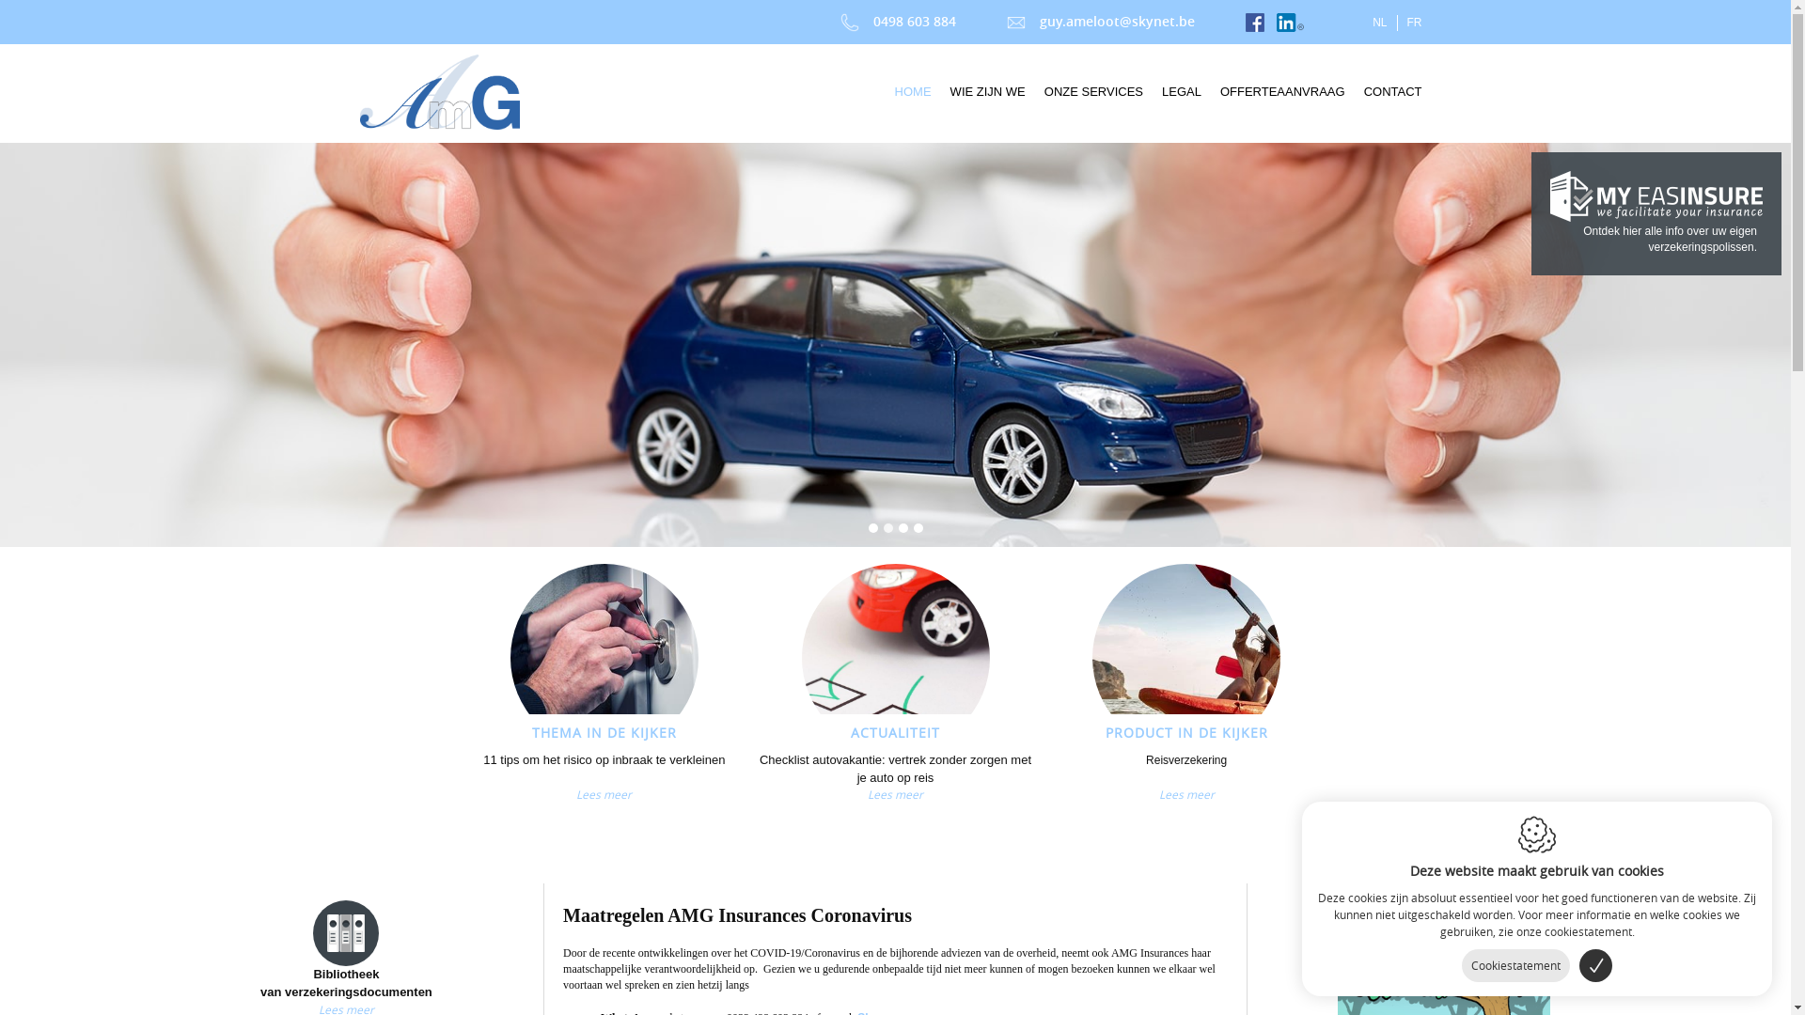 This screenshot has height=1015, width=1805. I want to click on FR, so click(1414, 23).